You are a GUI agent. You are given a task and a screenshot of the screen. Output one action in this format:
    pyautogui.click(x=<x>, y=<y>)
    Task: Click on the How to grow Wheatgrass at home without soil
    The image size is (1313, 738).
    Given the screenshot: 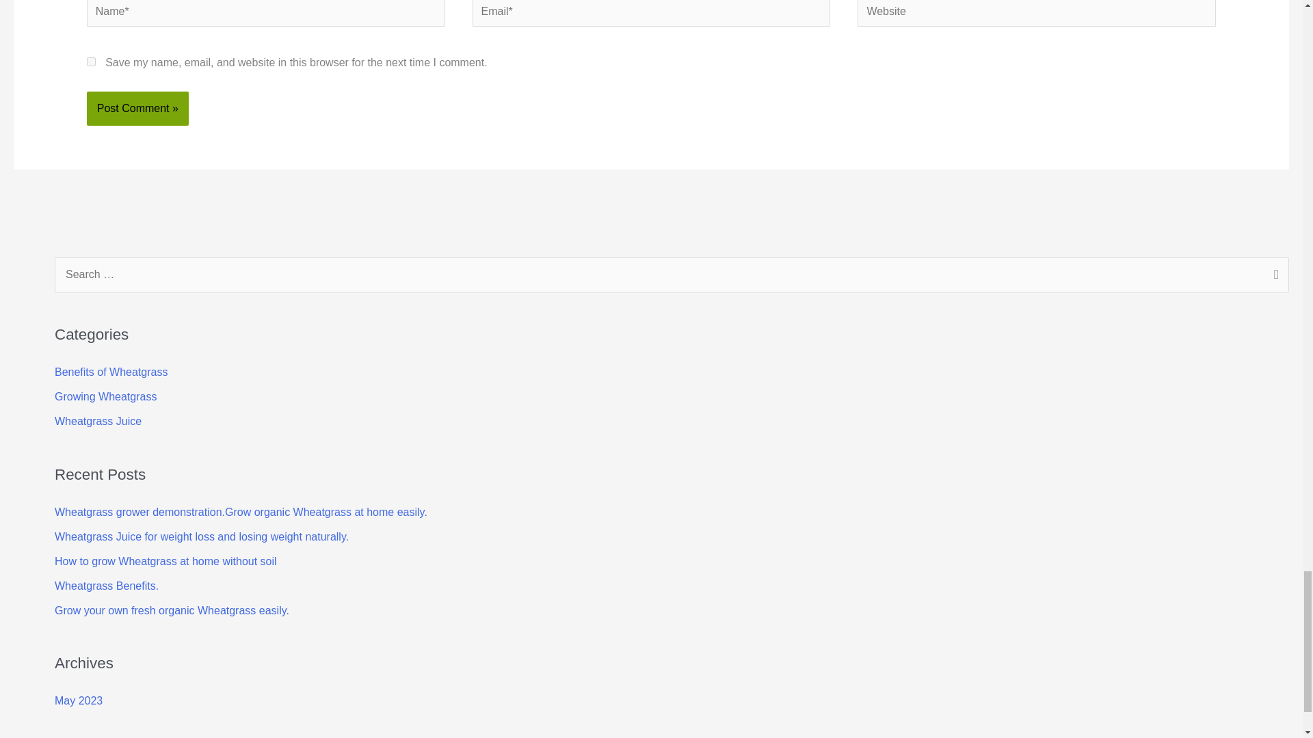 What is the action you would take?
    pyautogui.click(x=165, y=562)
    